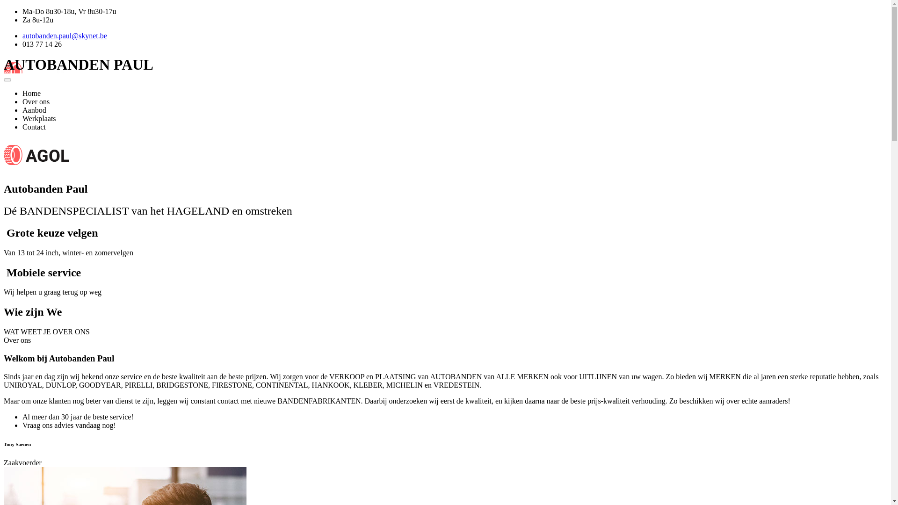 This screenshot has width=898, height=505. I want to click on Over ons, so click(36, 102).